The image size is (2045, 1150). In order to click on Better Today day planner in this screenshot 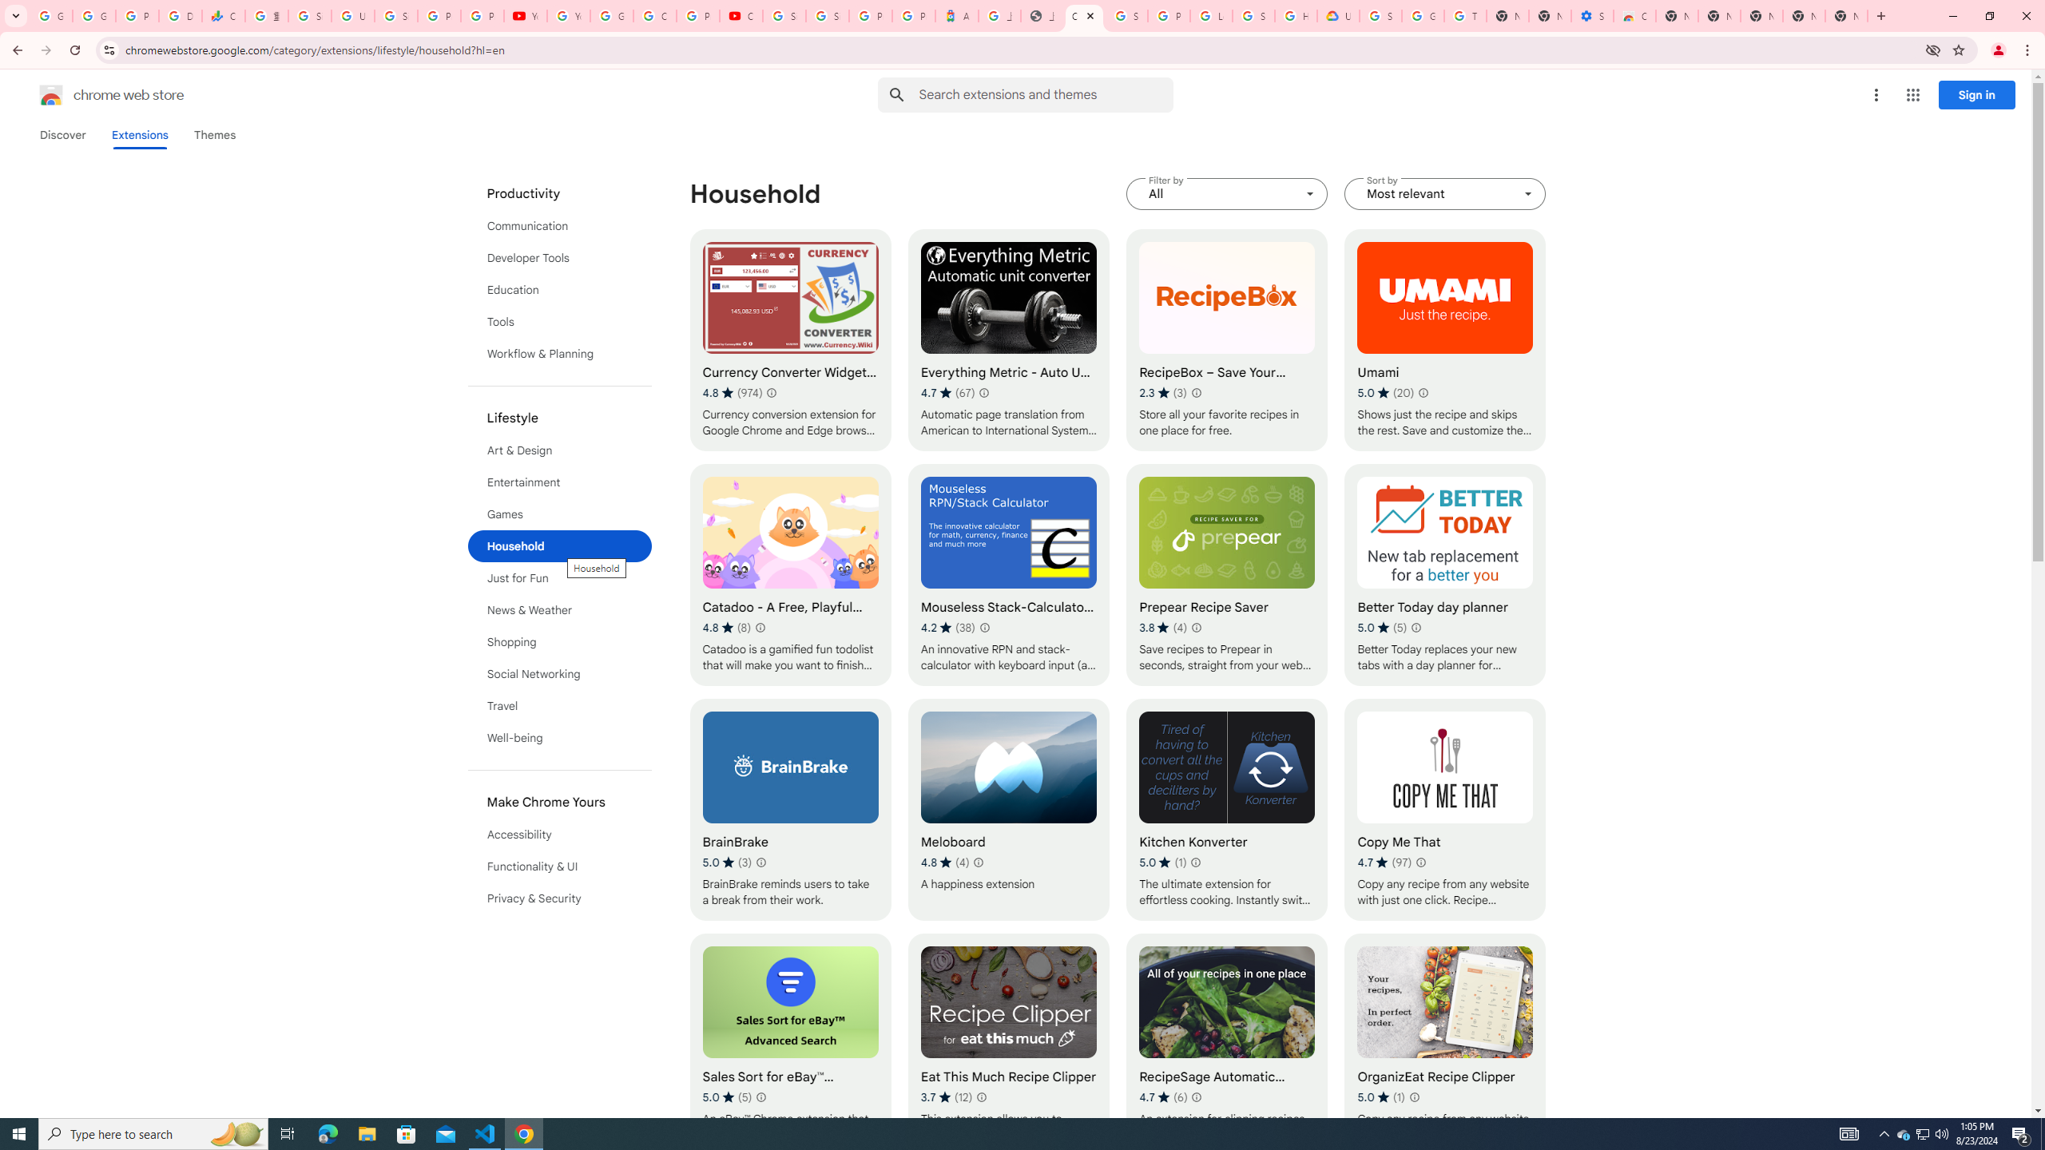, I will do `click(1444, 575)`.